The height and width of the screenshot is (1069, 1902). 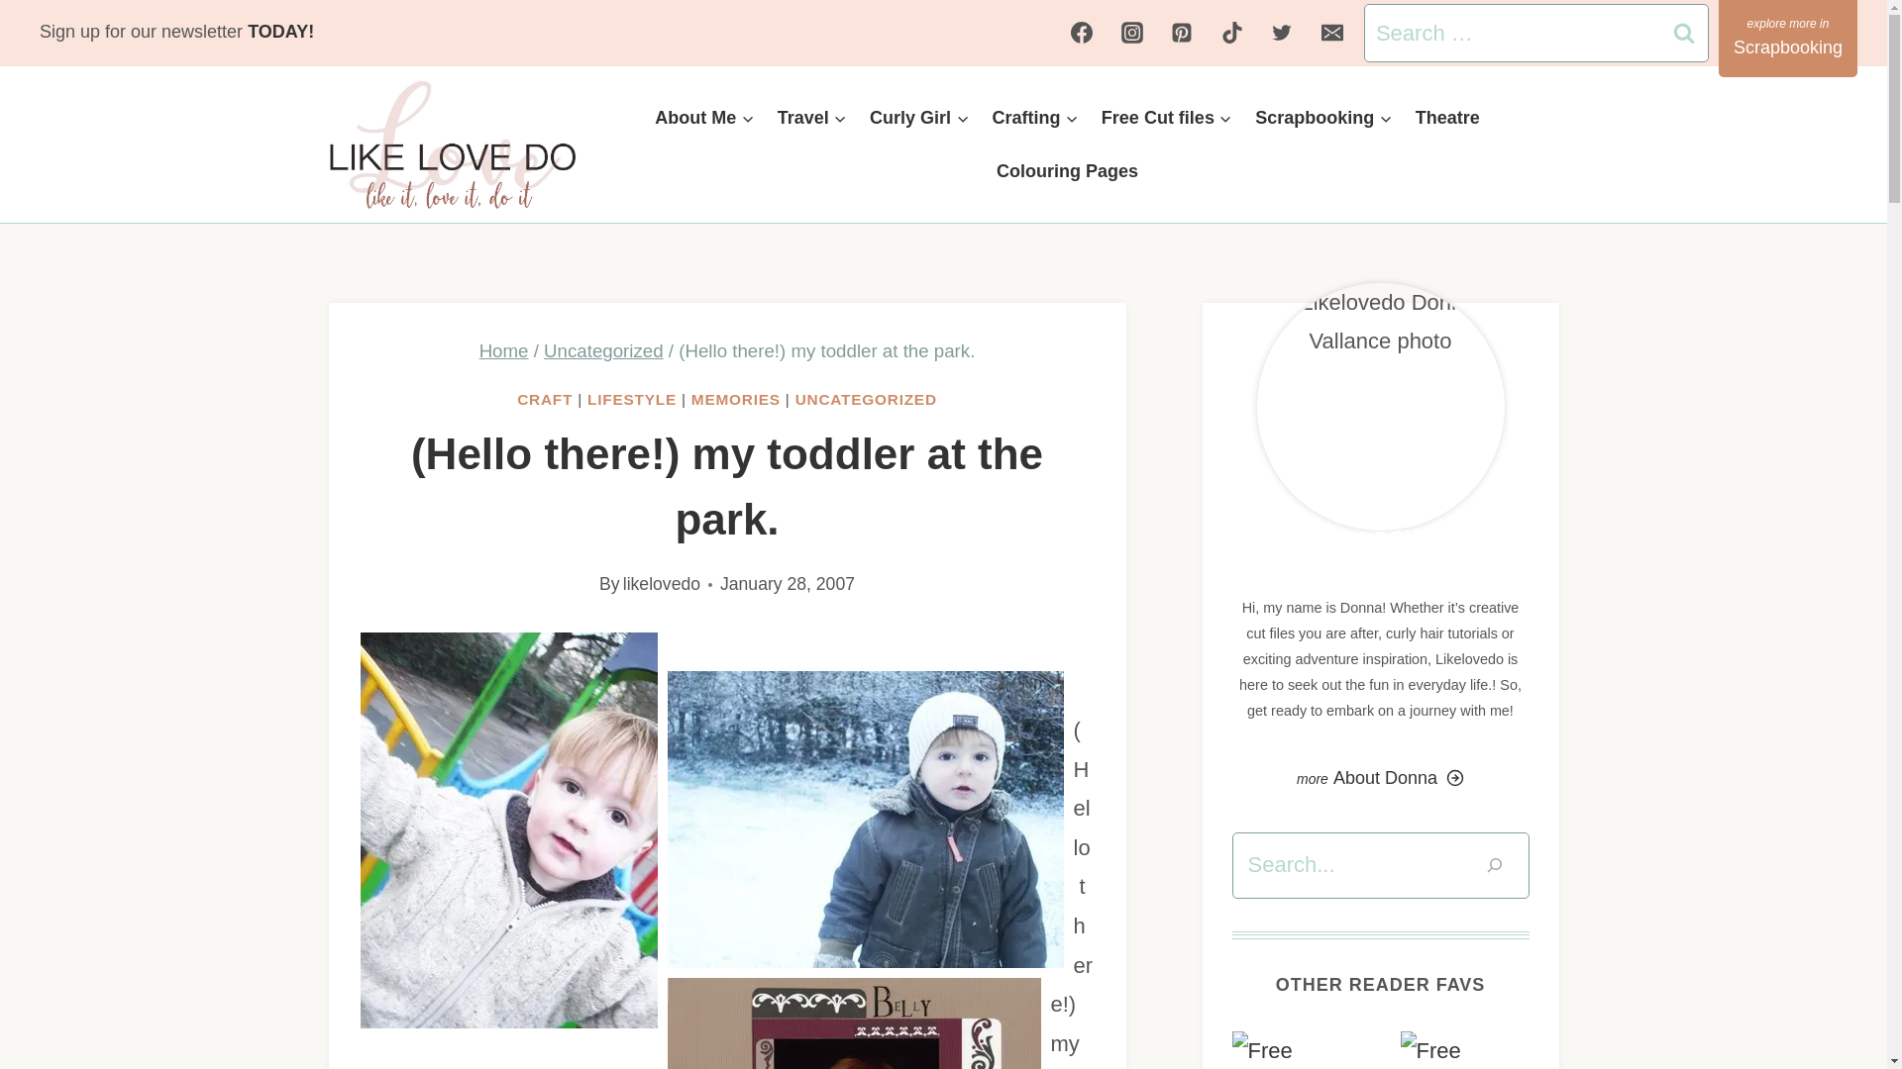 What do you see at coordinates (285, 32) in the screenshot?
I see `TODAY!  ` at bounding box center [285, 32].